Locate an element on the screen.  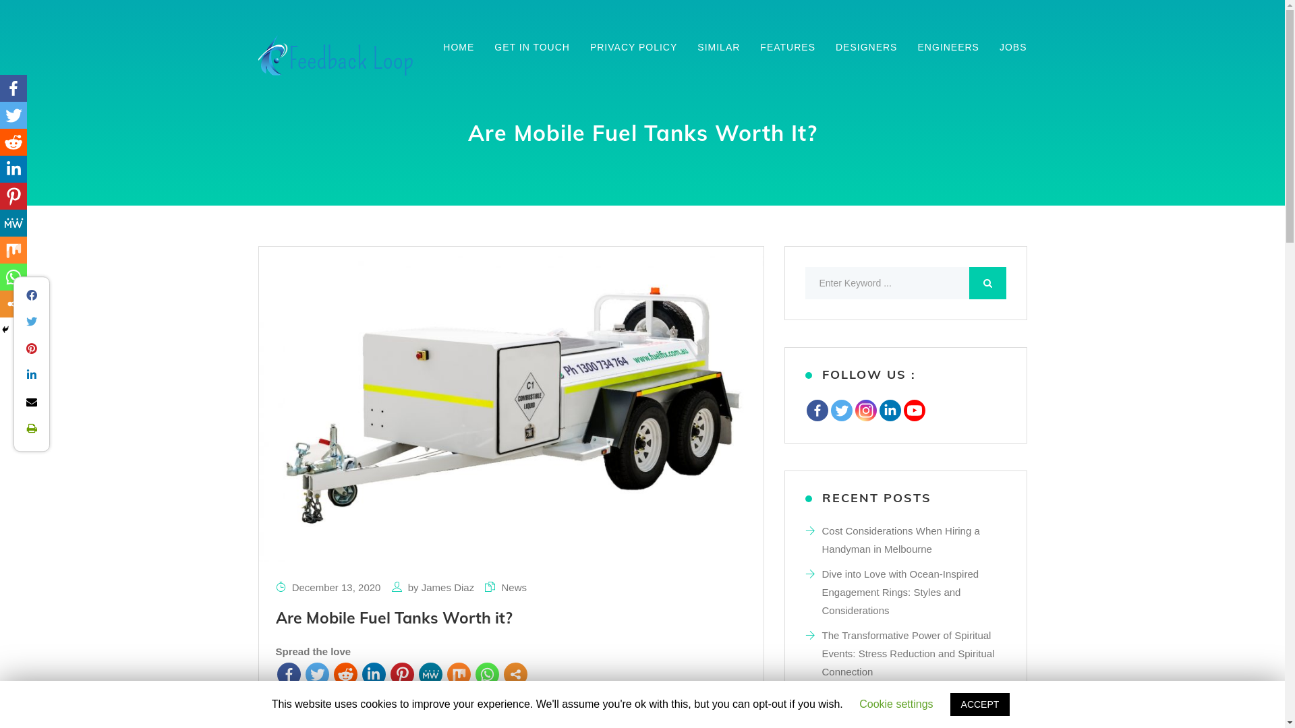
Linkedin is located at coordinates (890, 411).